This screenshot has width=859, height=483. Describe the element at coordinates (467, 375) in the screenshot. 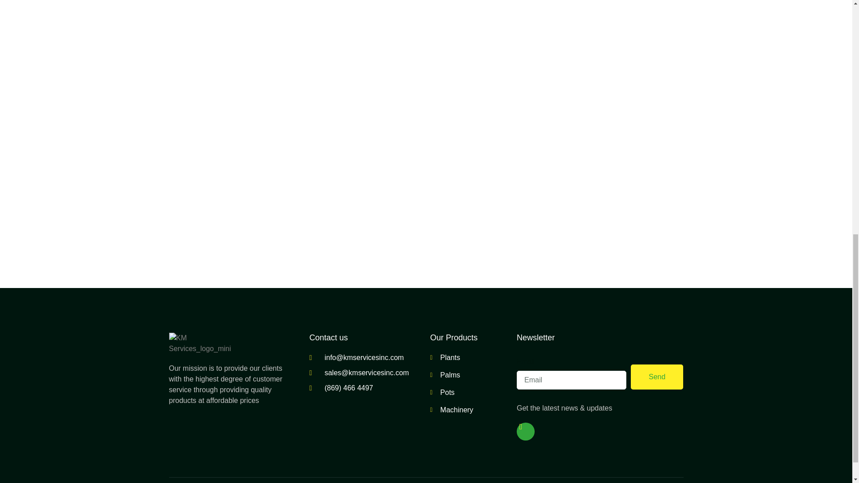

I see `Palms` at that location.